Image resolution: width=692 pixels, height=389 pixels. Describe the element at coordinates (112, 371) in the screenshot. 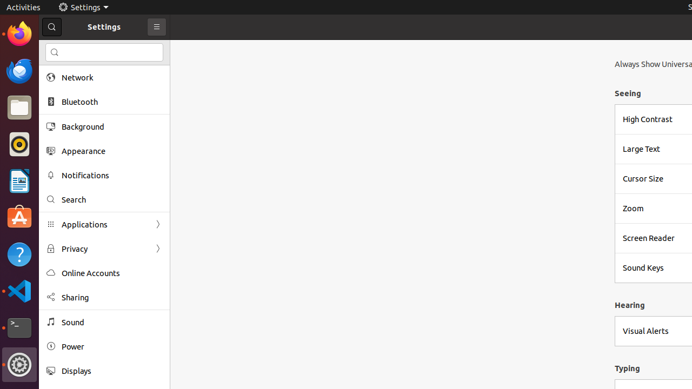

I see `Displays` at that location.